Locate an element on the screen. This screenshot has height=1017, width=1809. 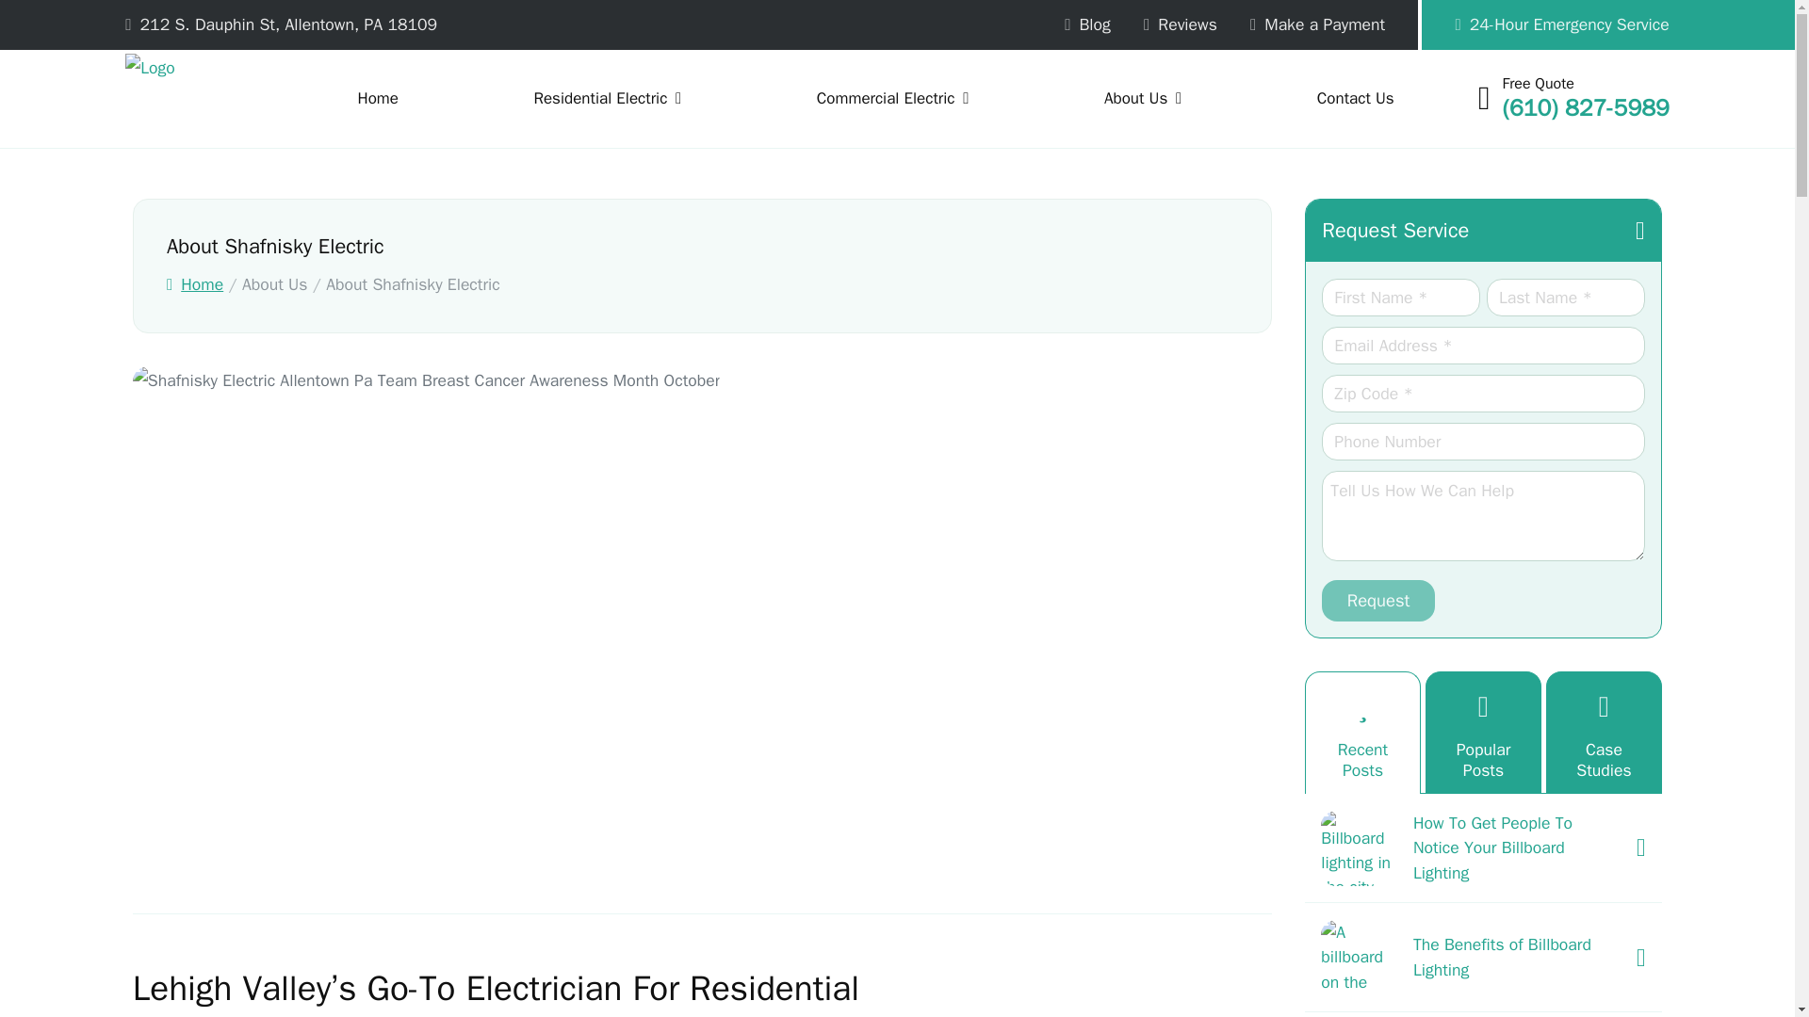
Home is located at coordinates (378, 99).